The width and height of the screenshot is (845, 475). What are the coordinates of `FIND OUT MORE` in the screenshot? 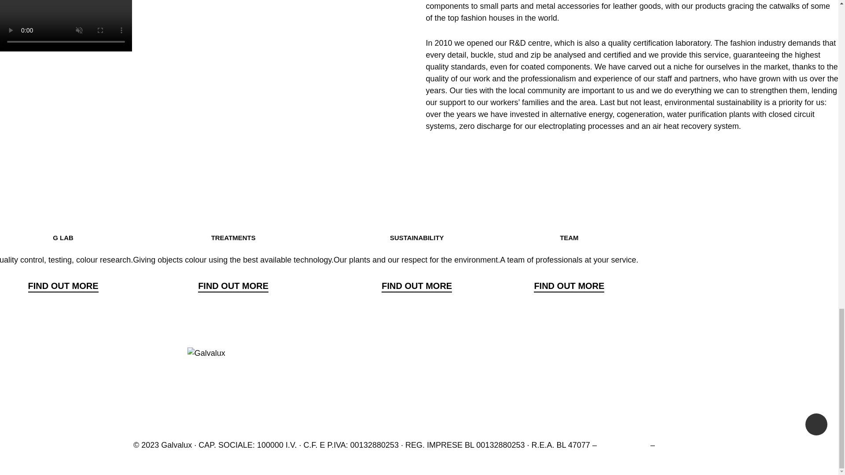 It's located at (569, 287).